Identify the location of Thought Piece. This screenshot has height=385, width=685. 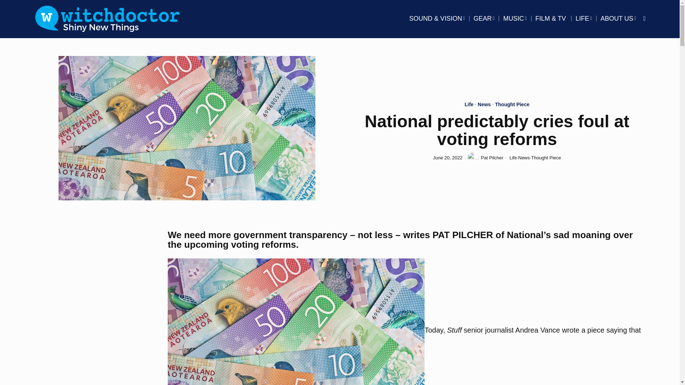
(512, 105).